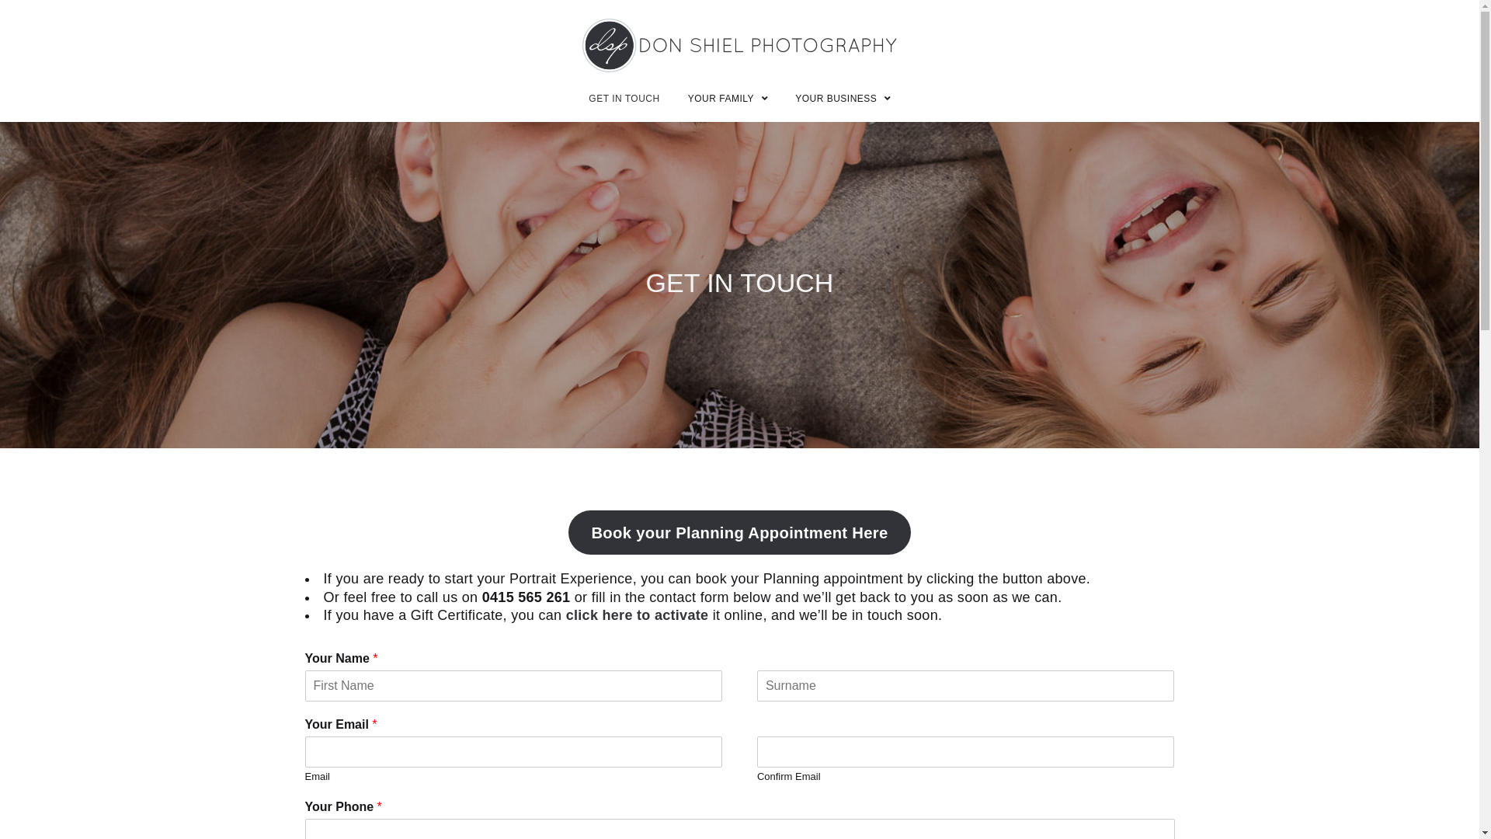 This screenshot has height=839, width=1491. I want to click on YOUR FAMILY, so click(728, 99).